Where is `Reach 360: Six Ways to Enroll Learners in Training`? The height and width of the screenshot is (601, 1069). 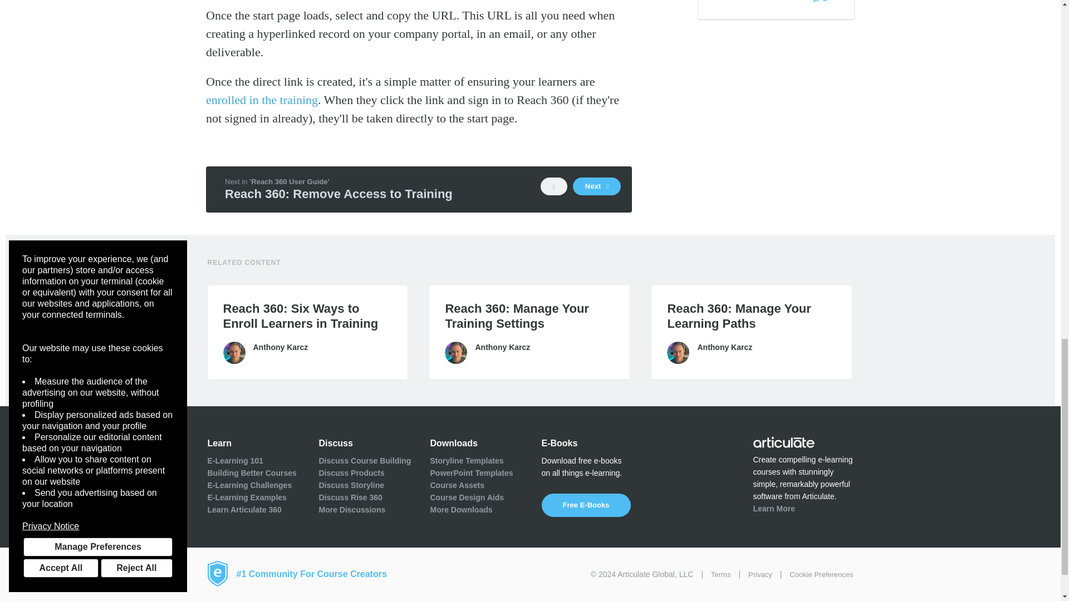 Reach 360: Six Ways to Enroll Learners in Training is located at coordinates (307, 316).